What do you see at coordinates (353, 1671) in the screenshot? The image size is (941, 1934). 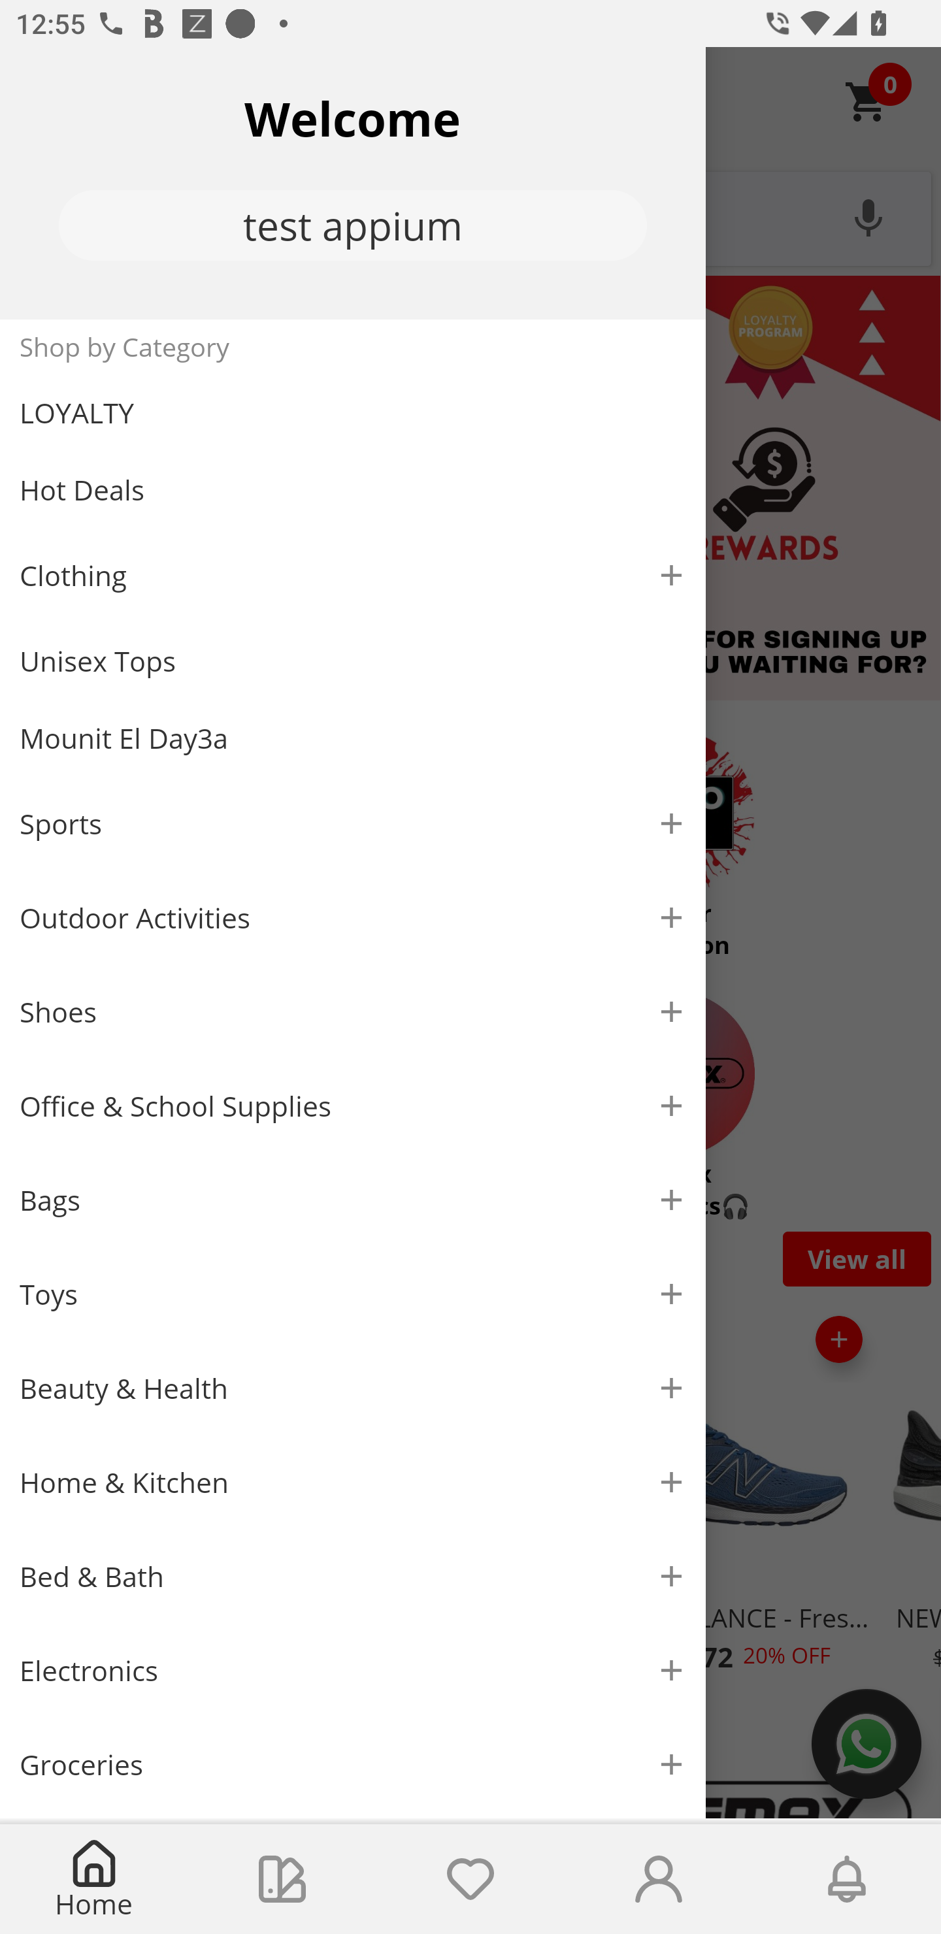 I see `Electronics` at bounding box center [353, 1671].